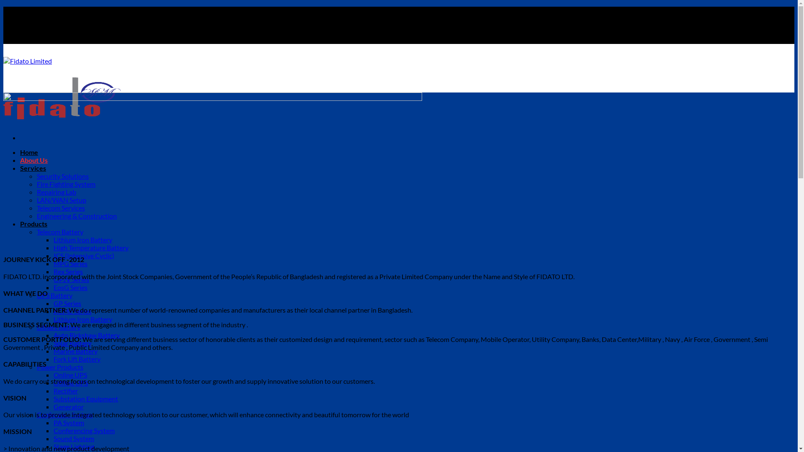  What do you see at coordinates (69, 407) in the screenshot?
I see `Generator` at bounding box center [69, 407].